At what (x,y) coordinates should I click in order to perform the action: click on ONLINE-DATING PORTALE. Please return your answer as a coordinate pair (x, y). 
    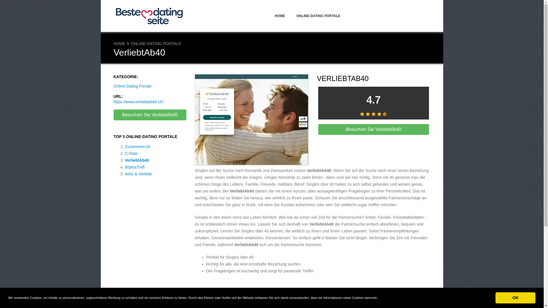
    Looking at the image, I should click on (318, 16).